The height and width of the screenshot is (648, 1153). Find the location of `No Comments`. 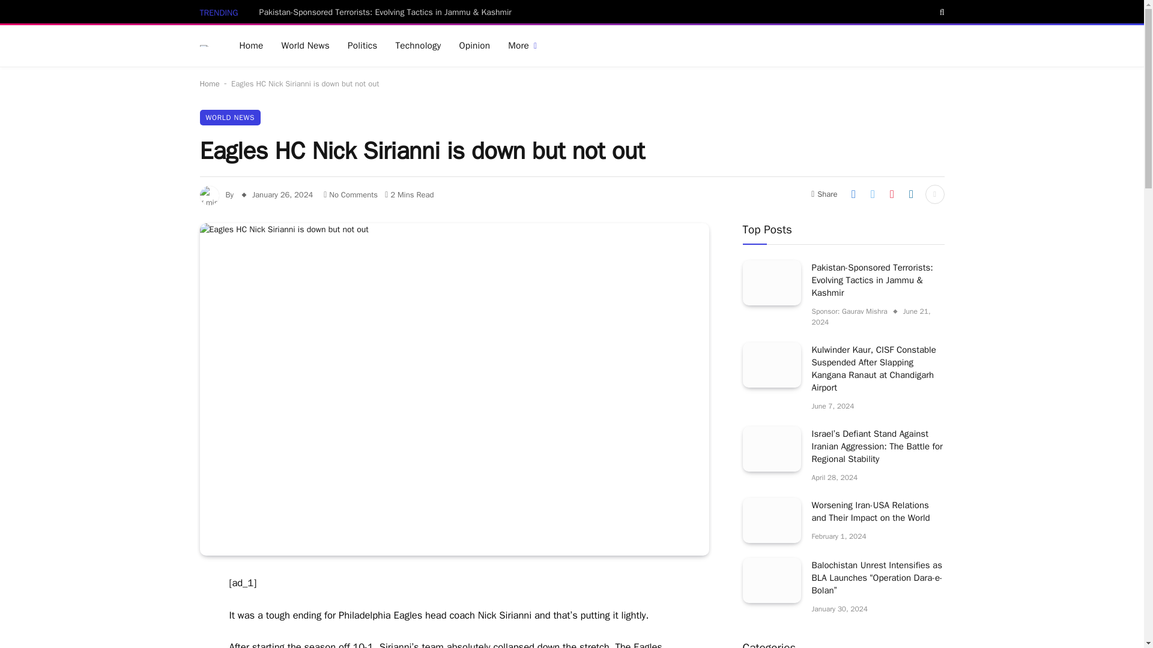

No Comments is located at coordinates (351, 194).